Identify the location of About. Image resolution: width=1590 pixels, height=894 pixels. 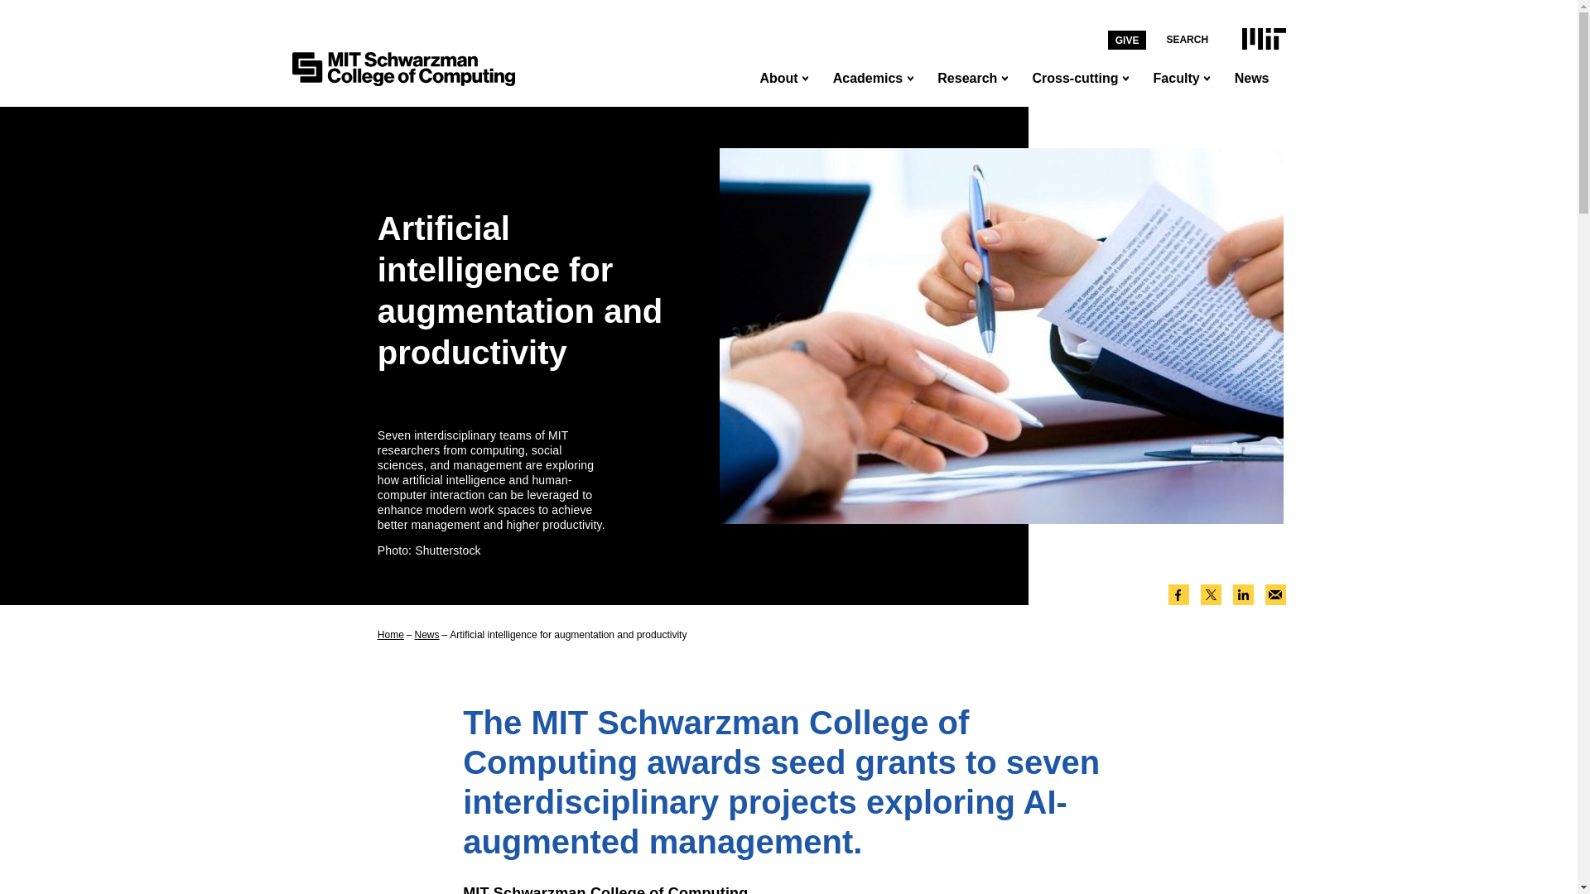
(777, 78).